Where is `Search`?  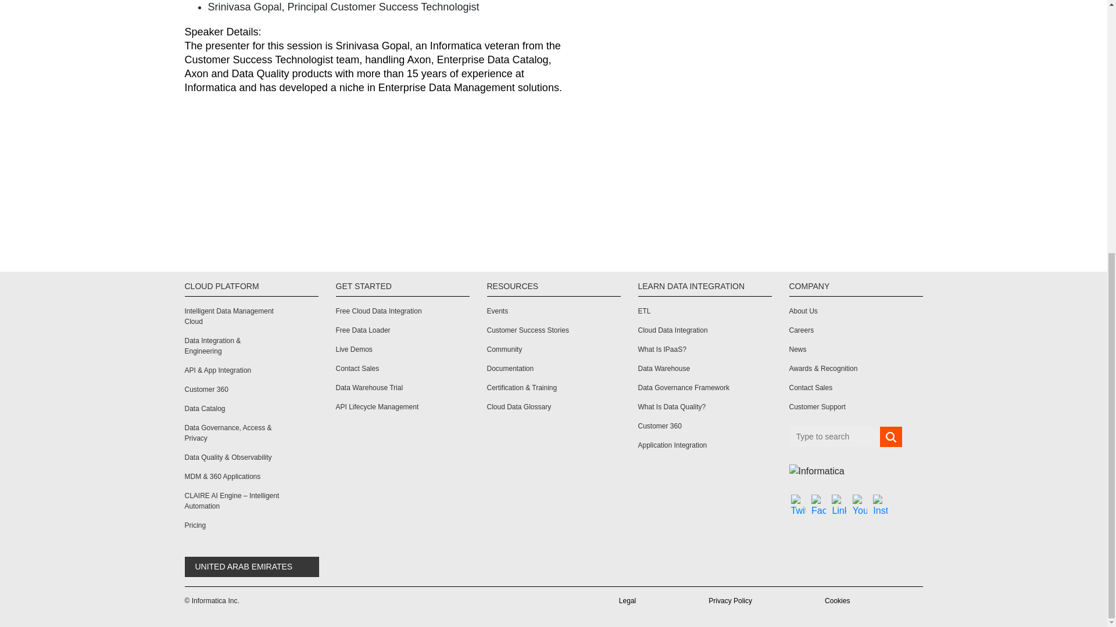
Search is located at coordinates (890, 437).